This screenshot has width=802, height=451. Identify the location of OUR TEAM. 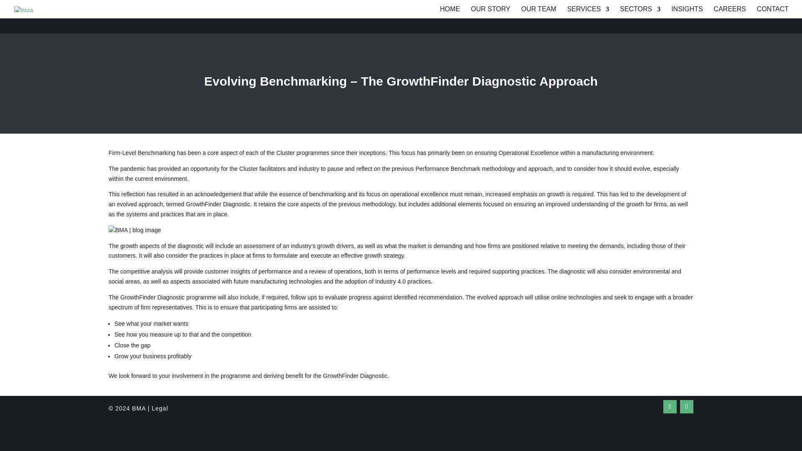
(539, 11).